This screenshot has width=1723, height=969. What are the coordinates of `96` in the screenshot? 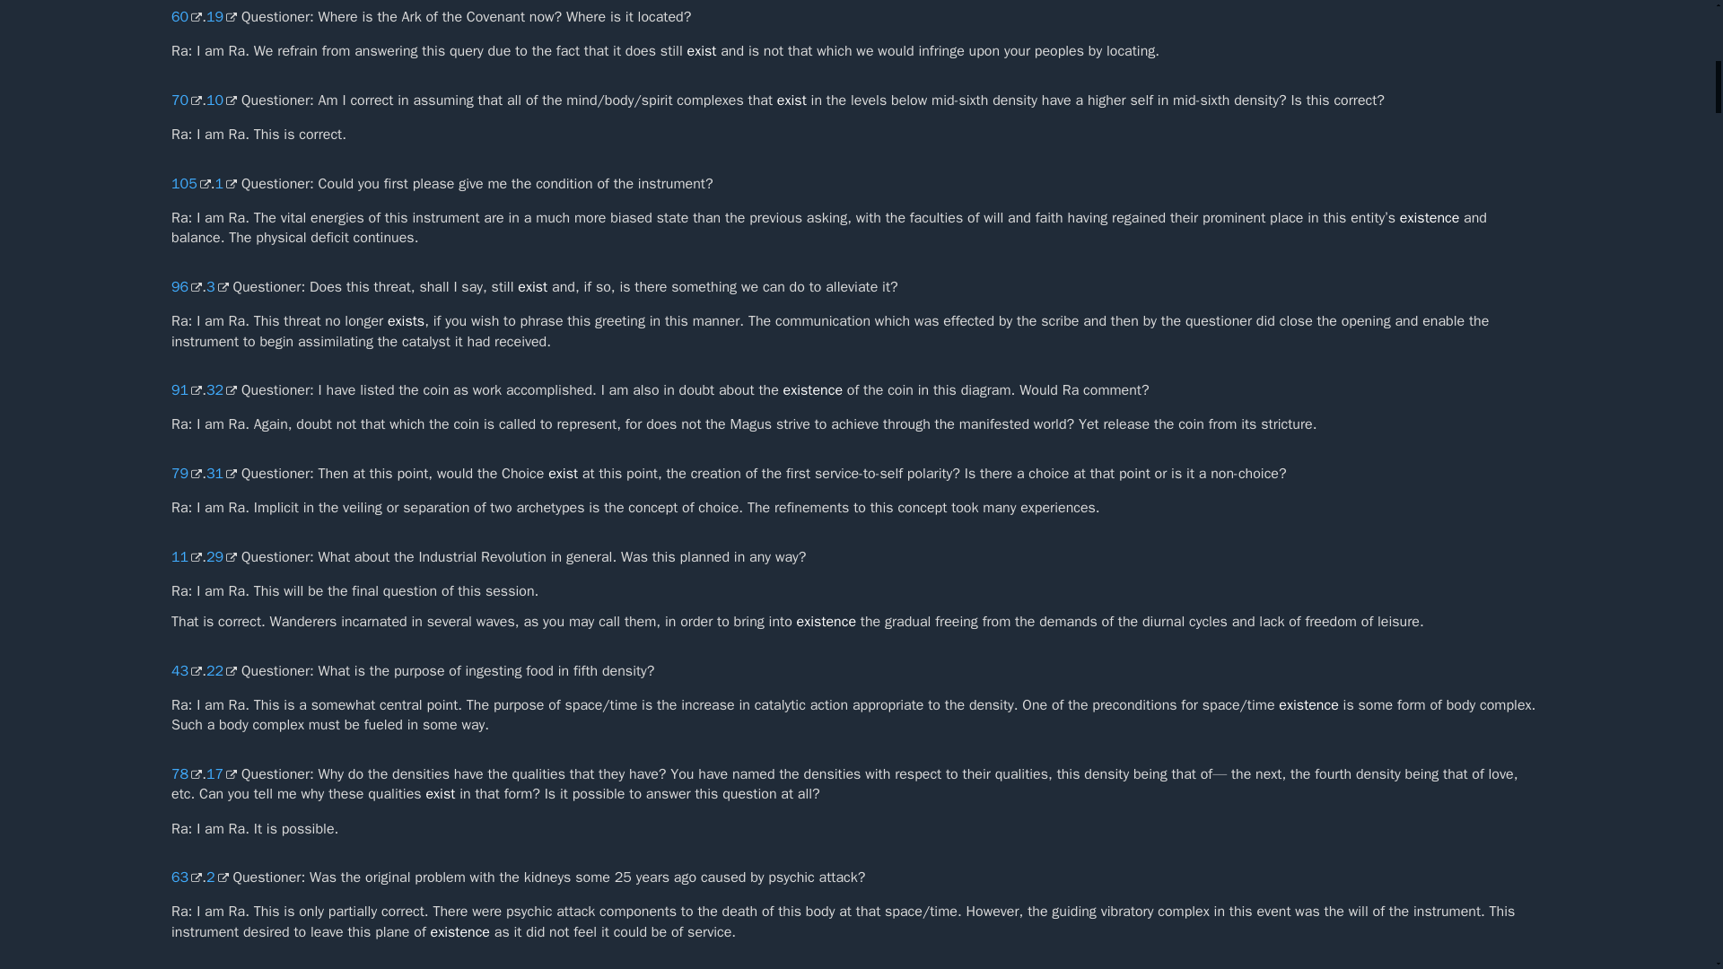 It's located at (186, 287).